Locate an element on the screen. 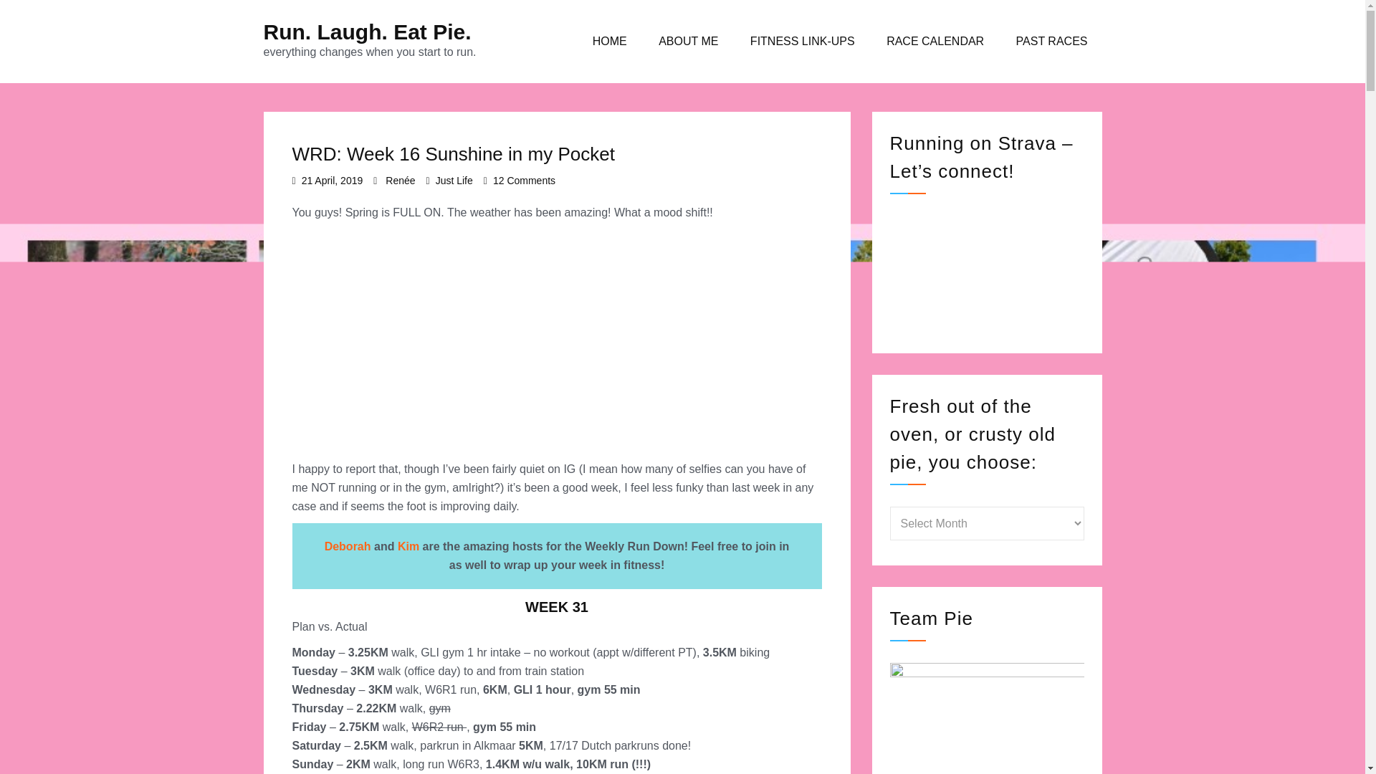 Image resolution: width=1376 pixels, height=774 pixels. FITNESS LINK-UPS is located at coordinates (803, 42).